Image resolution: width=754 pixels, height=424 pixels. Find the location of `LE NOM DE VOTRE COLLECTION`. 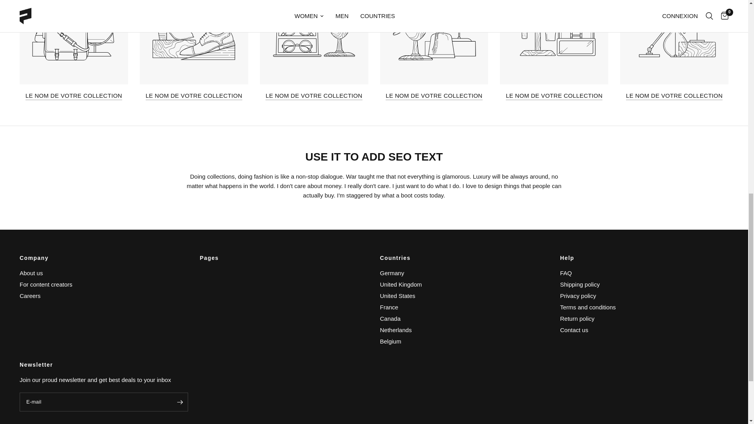

LE NOM DE VOTRE COLLECTION is located at coordinates (434, 95).